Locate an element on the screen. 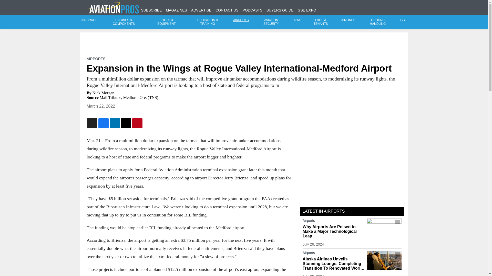  GSE is located at coordinates (403, 20).